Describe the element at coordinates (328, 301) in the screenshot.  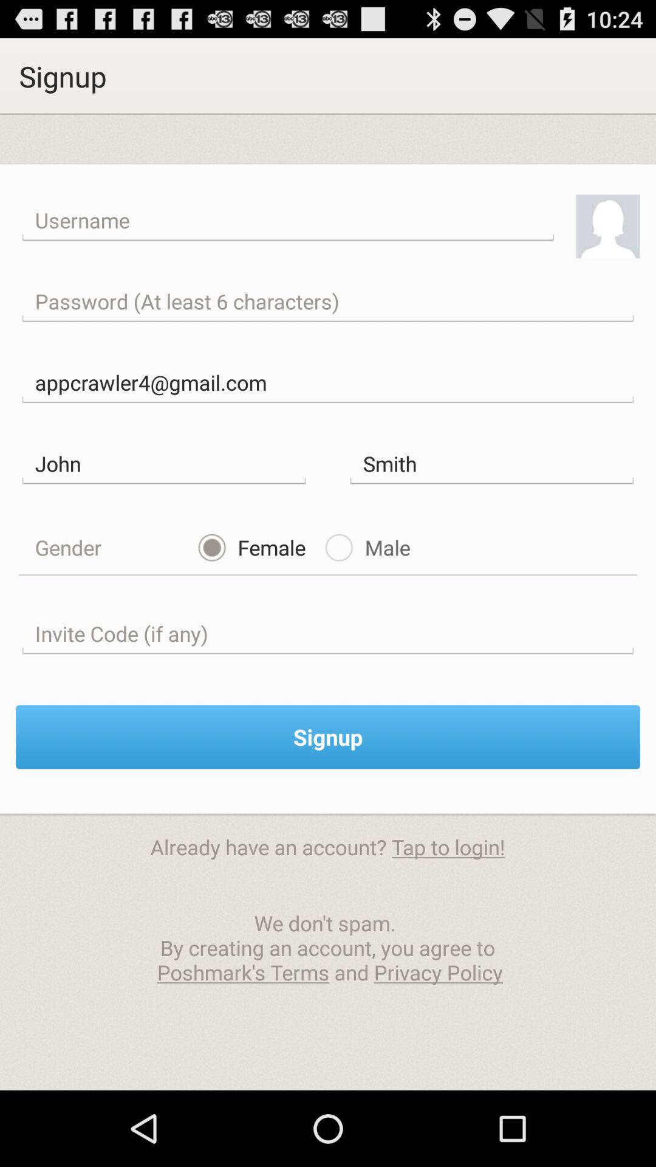
I see `create a password` at that location.